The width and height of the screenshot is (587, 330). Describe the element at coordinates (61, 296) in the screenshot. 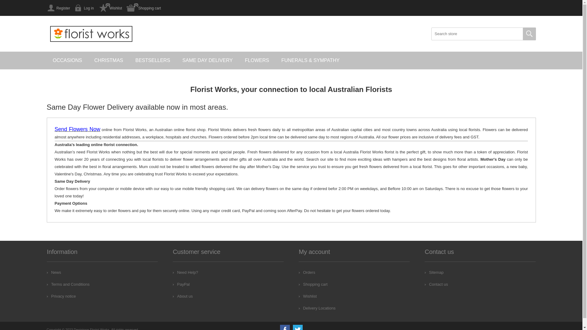

I see `Privacy notice` at that location.